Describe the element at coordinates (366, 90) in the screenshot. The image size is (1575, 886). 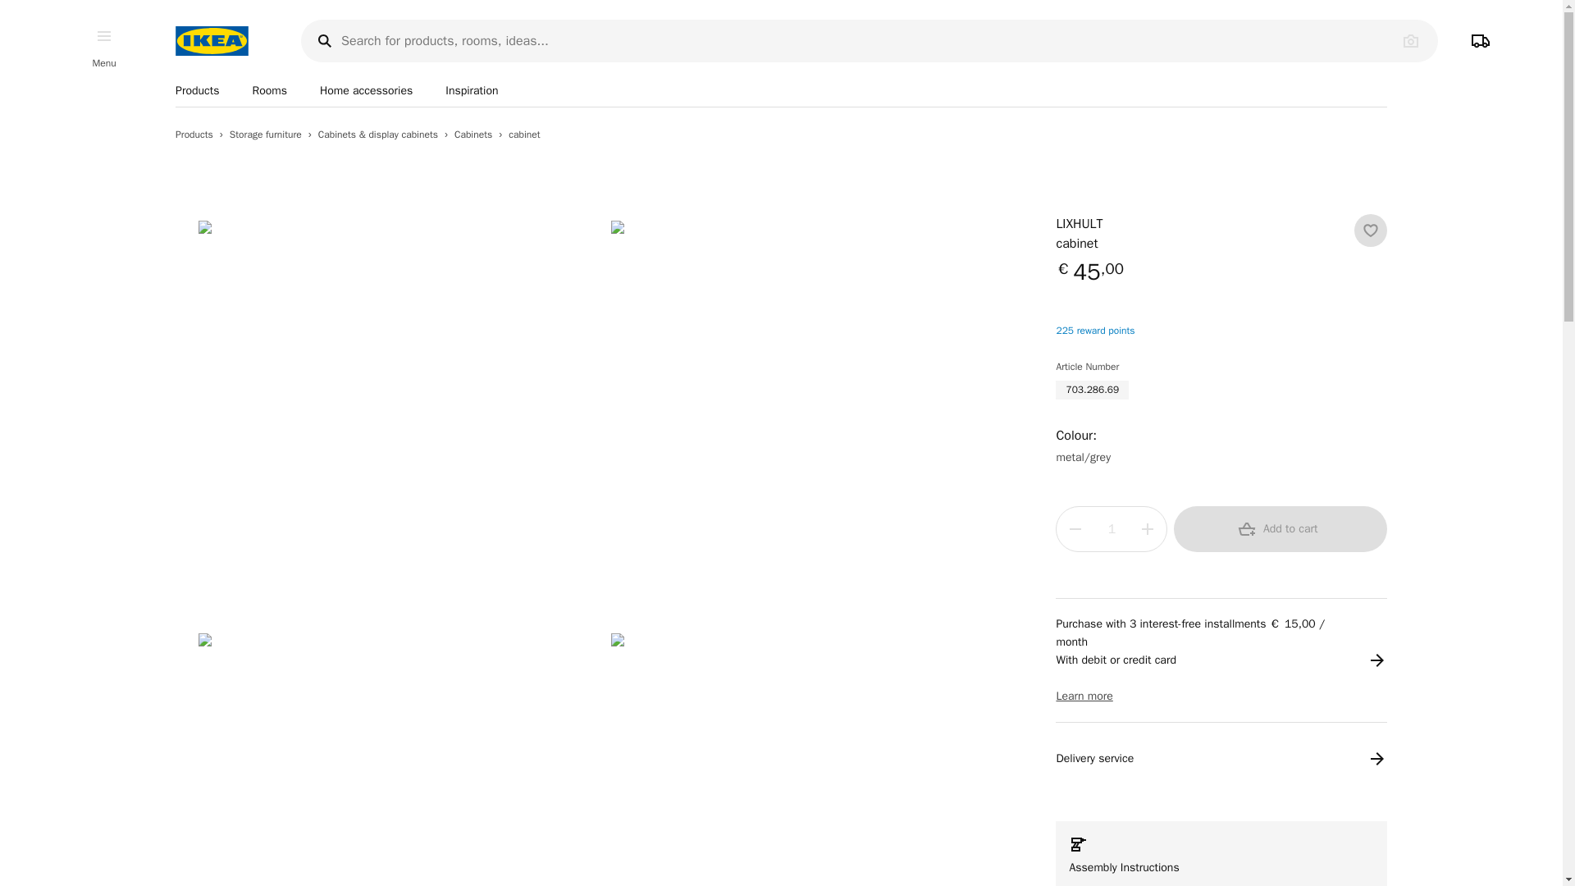
I see `Home accessories ` at that location.